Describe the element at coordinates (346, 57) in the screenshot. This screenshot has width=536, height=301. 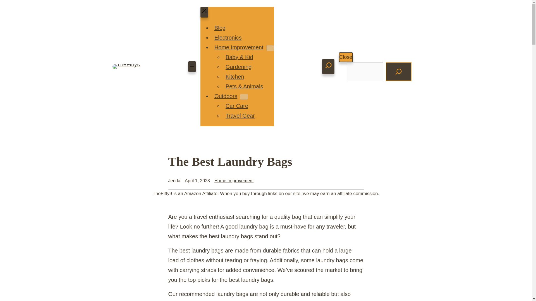
I see `Close` at that location.